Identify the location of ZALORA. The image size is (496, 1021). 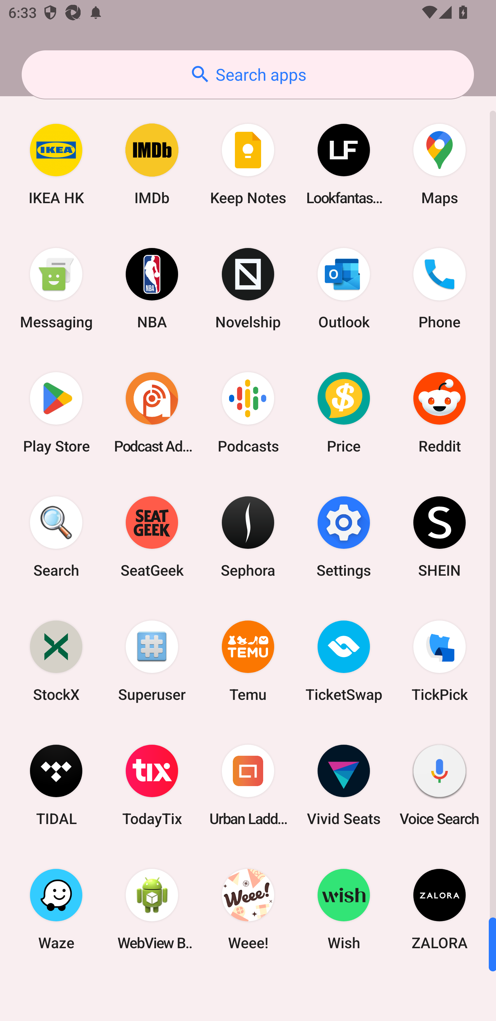
(440, 909).